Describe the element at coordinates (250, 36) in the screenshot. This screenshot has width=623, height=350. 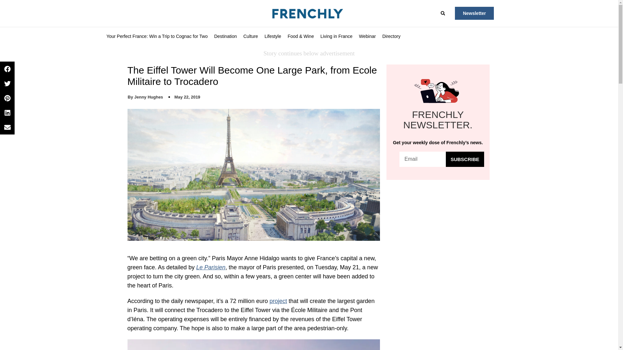
I see `Culture` at that location.